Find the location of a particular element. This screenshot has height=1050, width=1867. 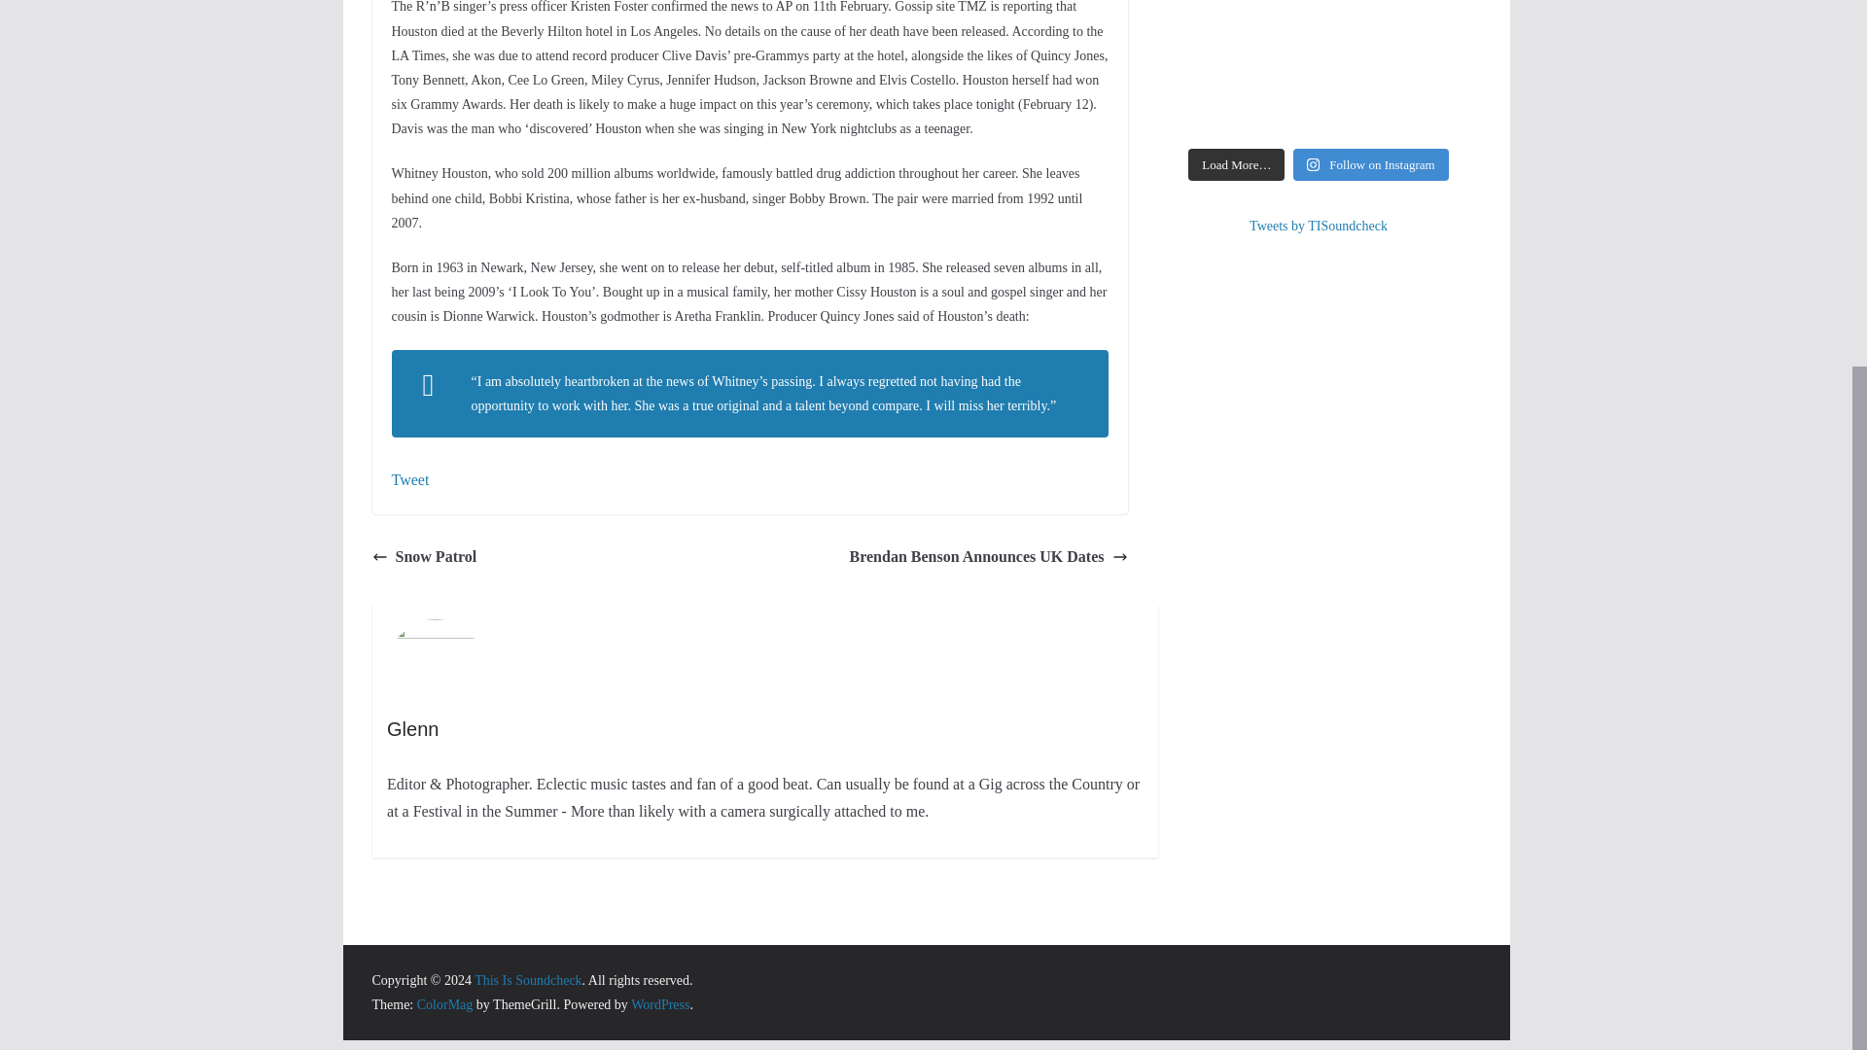

Tweets by TISoundcheck is located at coordinates (1318, 226).